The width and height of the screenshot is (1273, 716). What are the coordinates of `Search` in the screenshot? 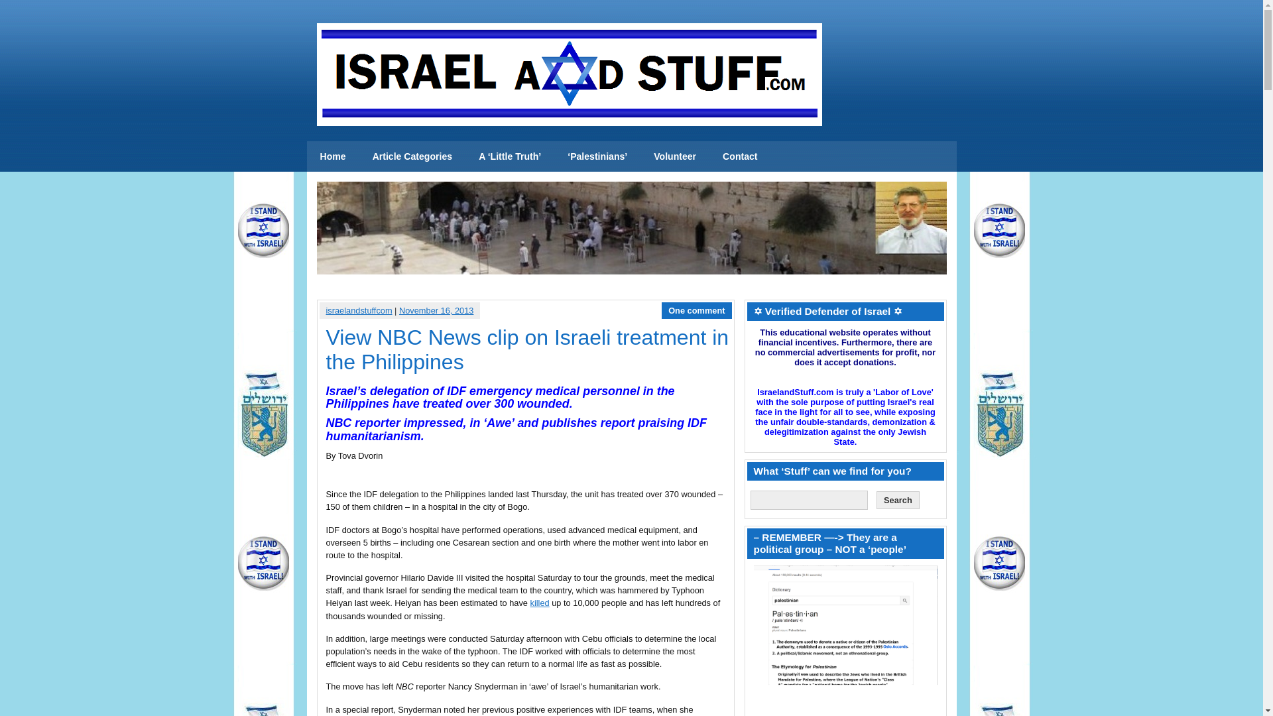 It's located at (898, 500).